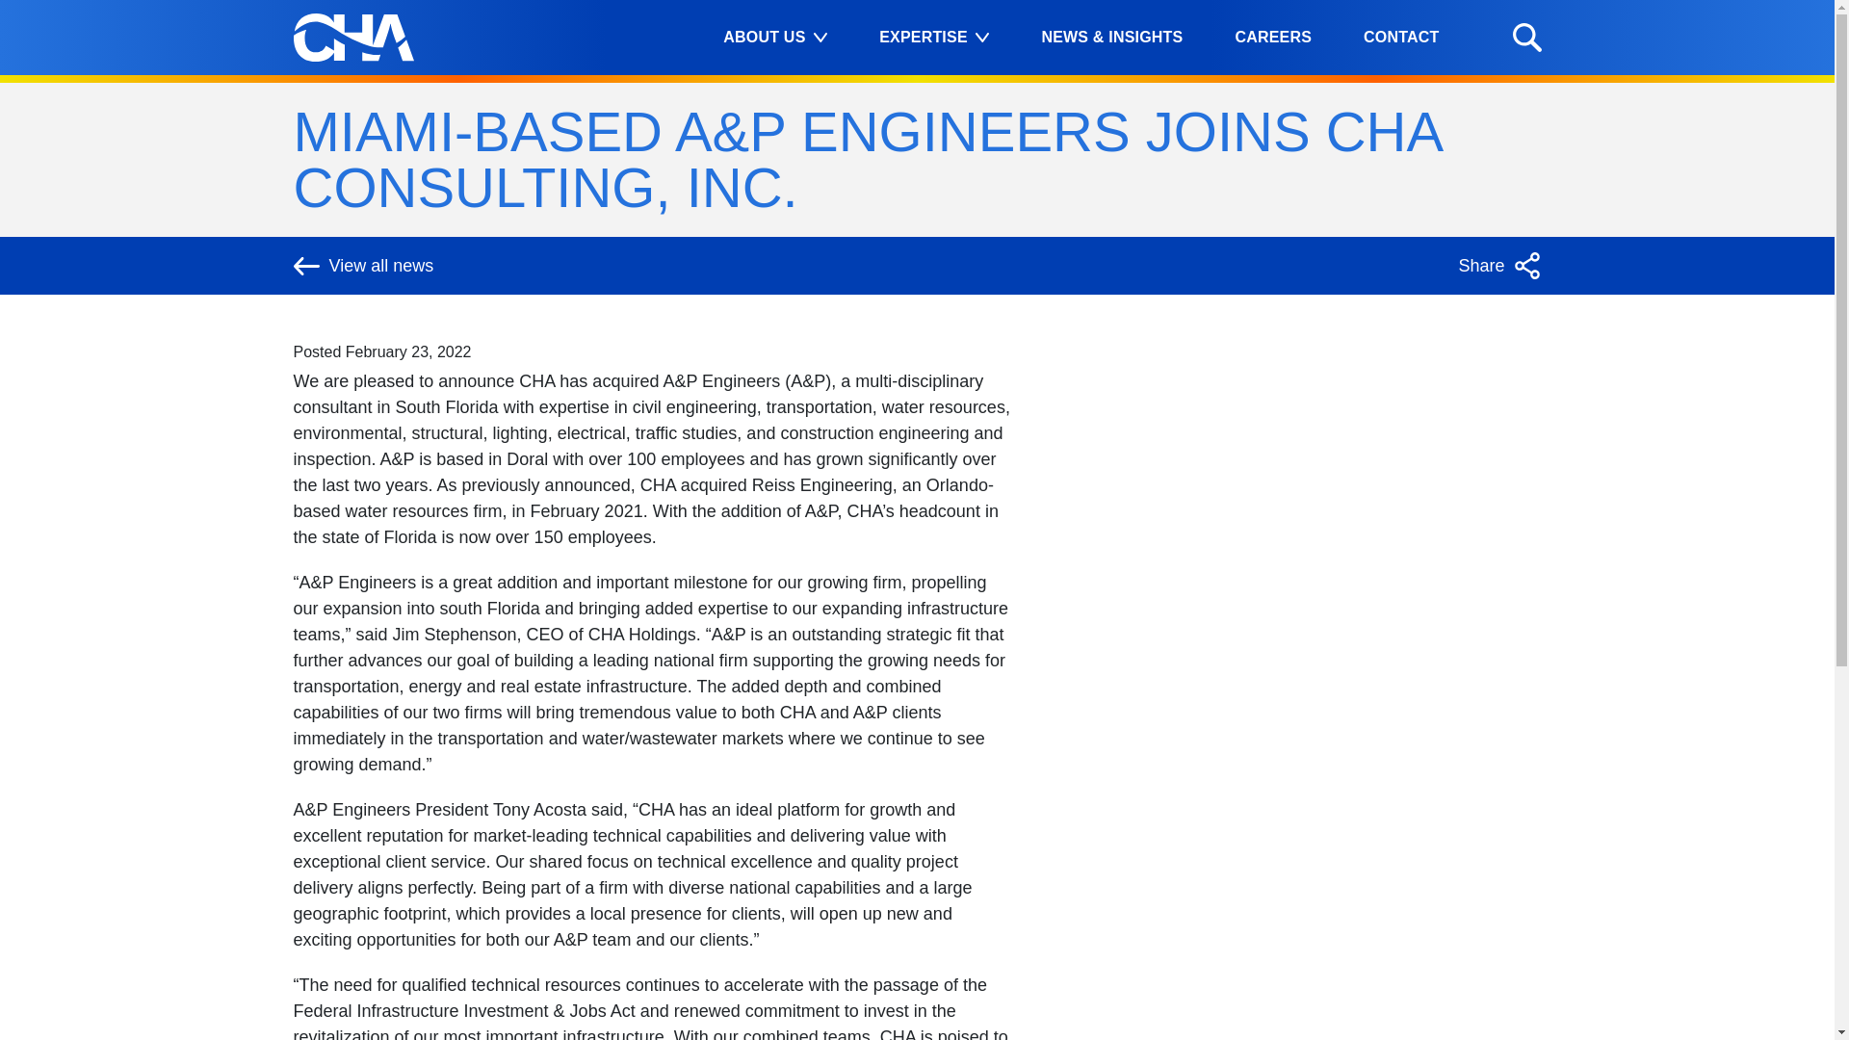 This screenshot has height=1040, width=1849. I want to click on EXPERTISE, so click(933, 38).